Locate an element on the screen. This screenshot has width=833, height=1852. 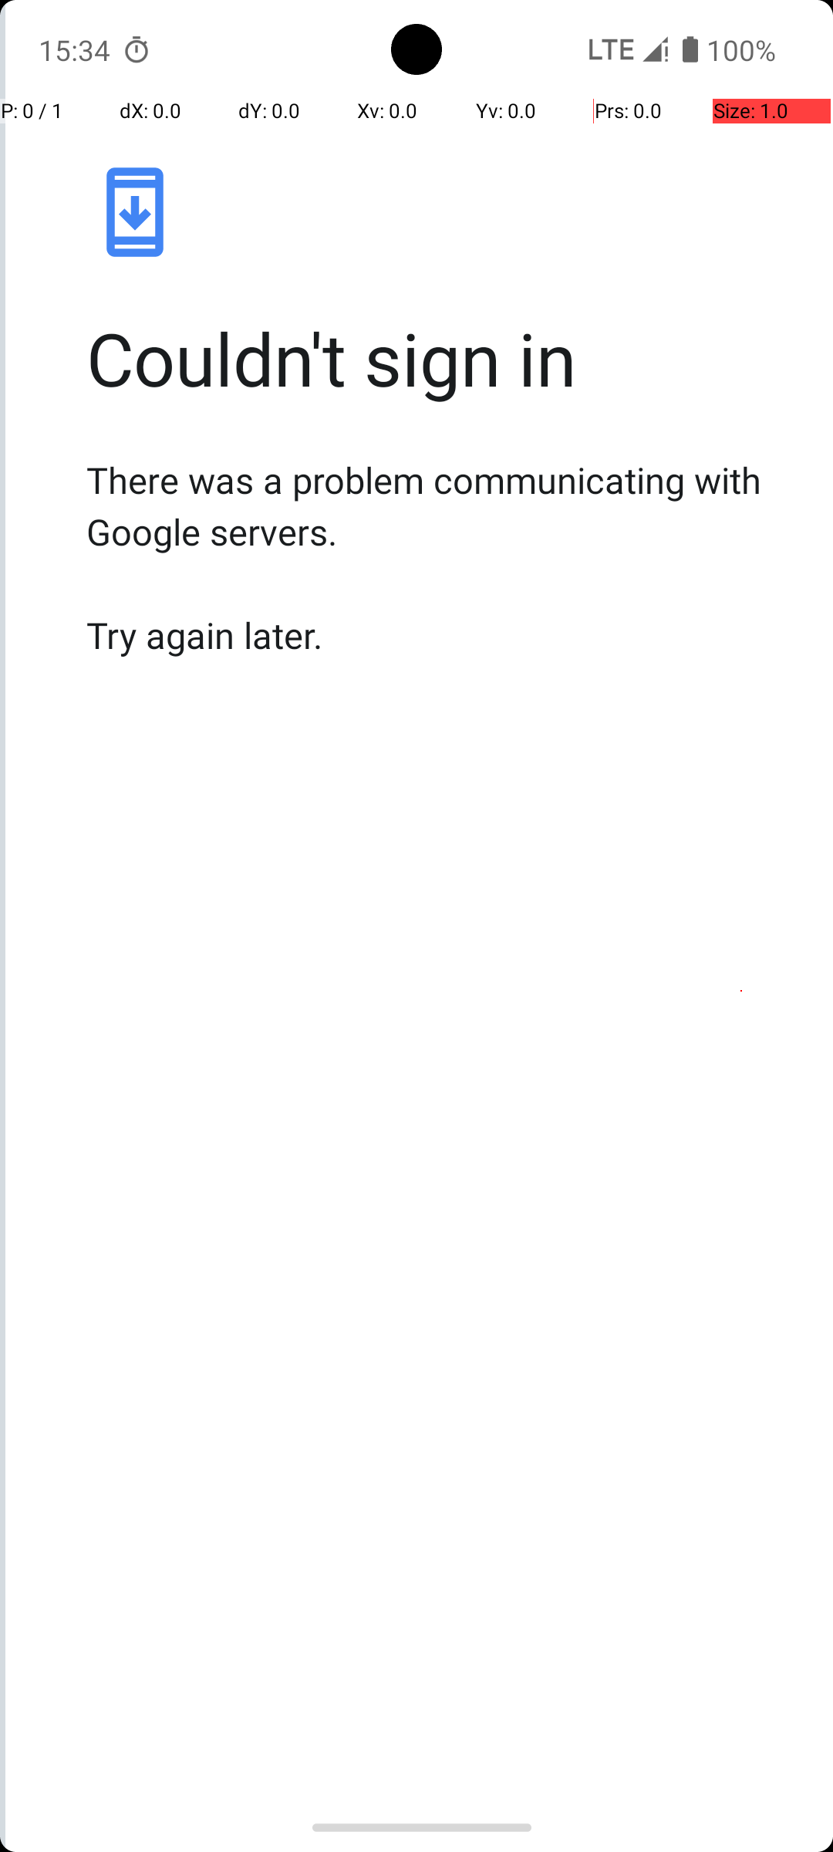
There was a problem communicating with Google servers. 

Try again later. is located at coordinates (497, 557).